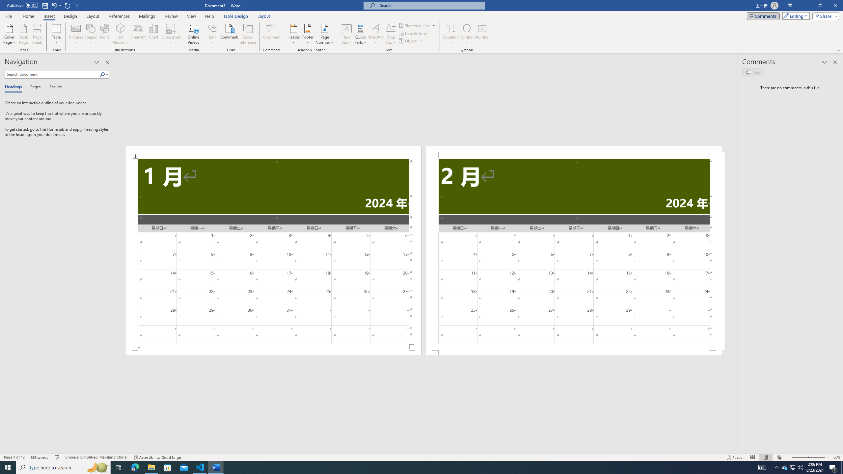 The image size is (843, 474). What do you see at coordinates (273, 152) in the screenshot?
I see `Header -Section 1-` at bounding box center [273, 152].